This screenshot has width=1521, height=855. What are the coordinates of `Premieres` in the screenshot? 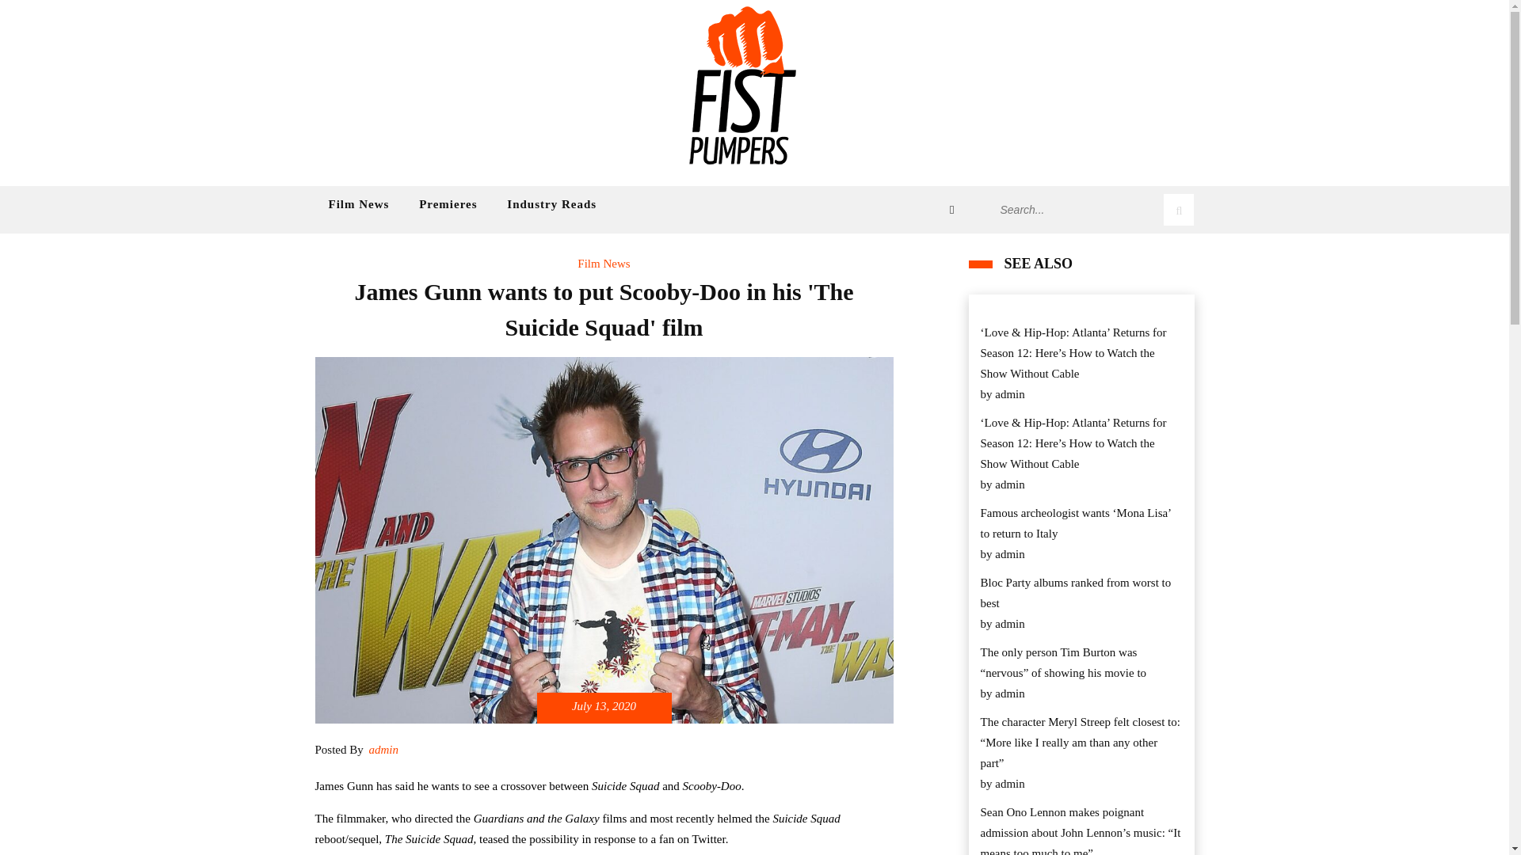 It's located at (448, 204).